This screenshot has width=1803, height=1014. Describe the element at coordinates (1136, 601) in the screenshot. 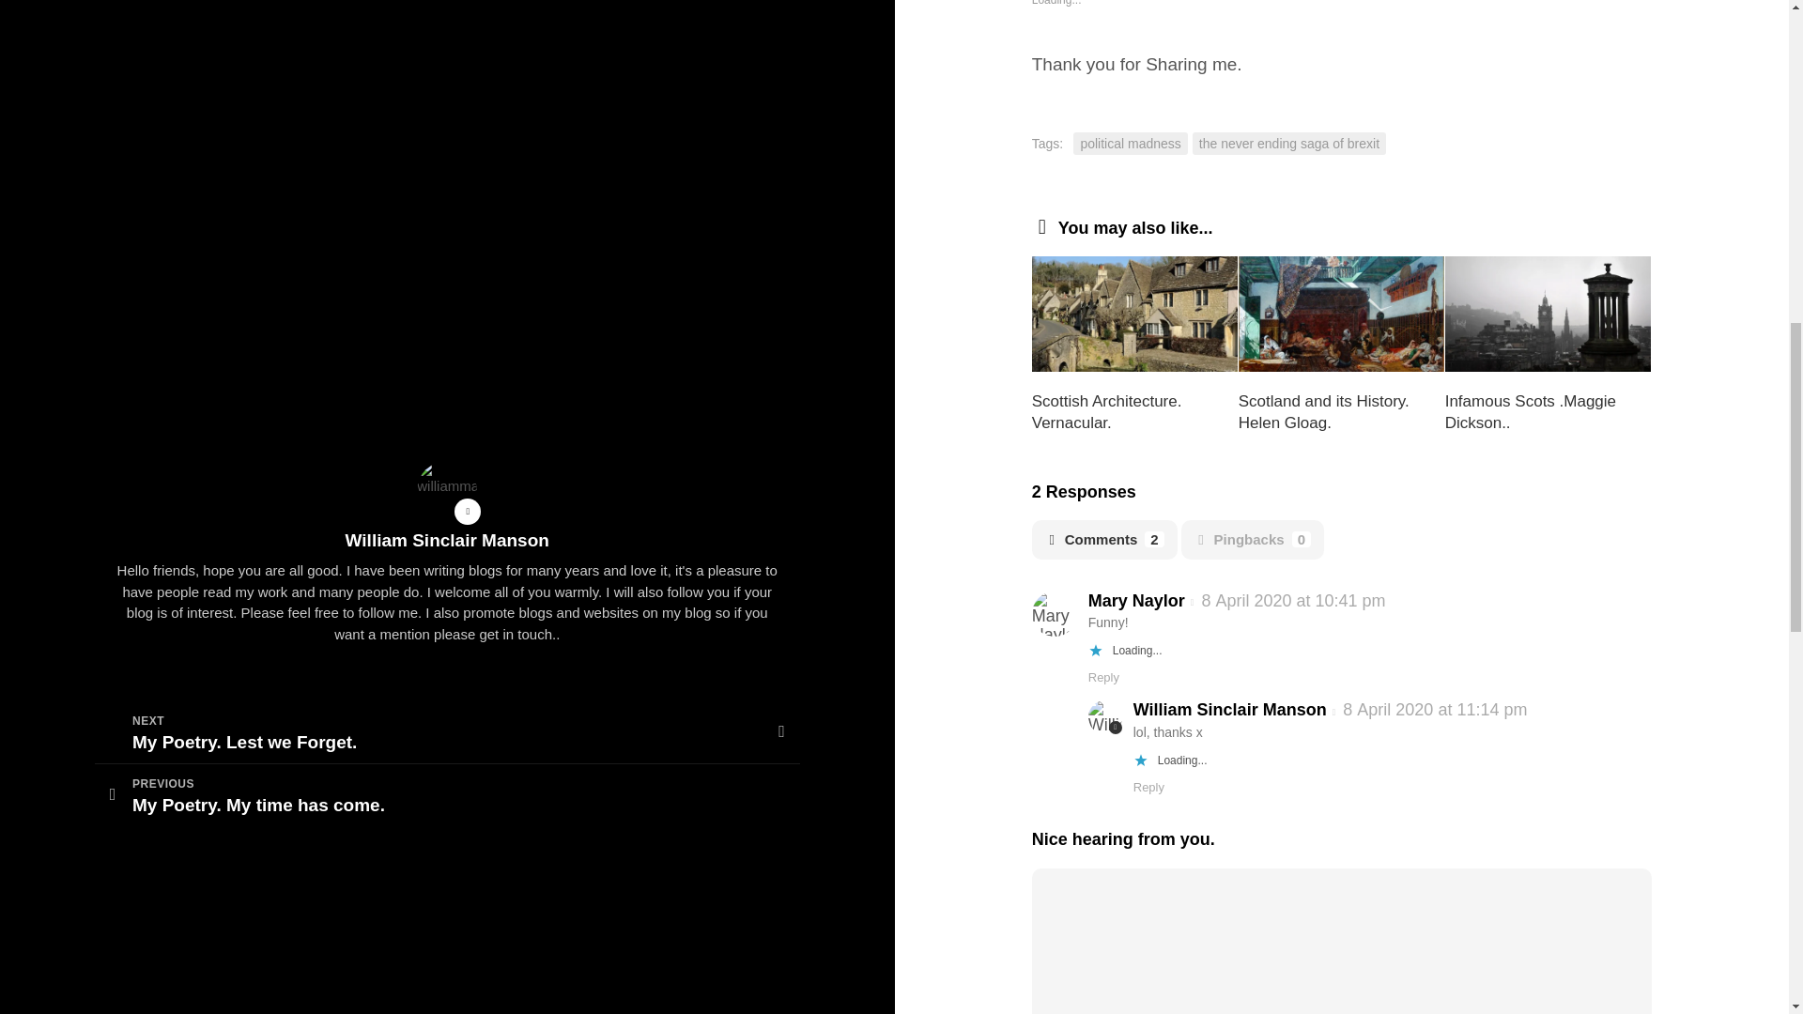

I see `Mary Naylor` at that location.